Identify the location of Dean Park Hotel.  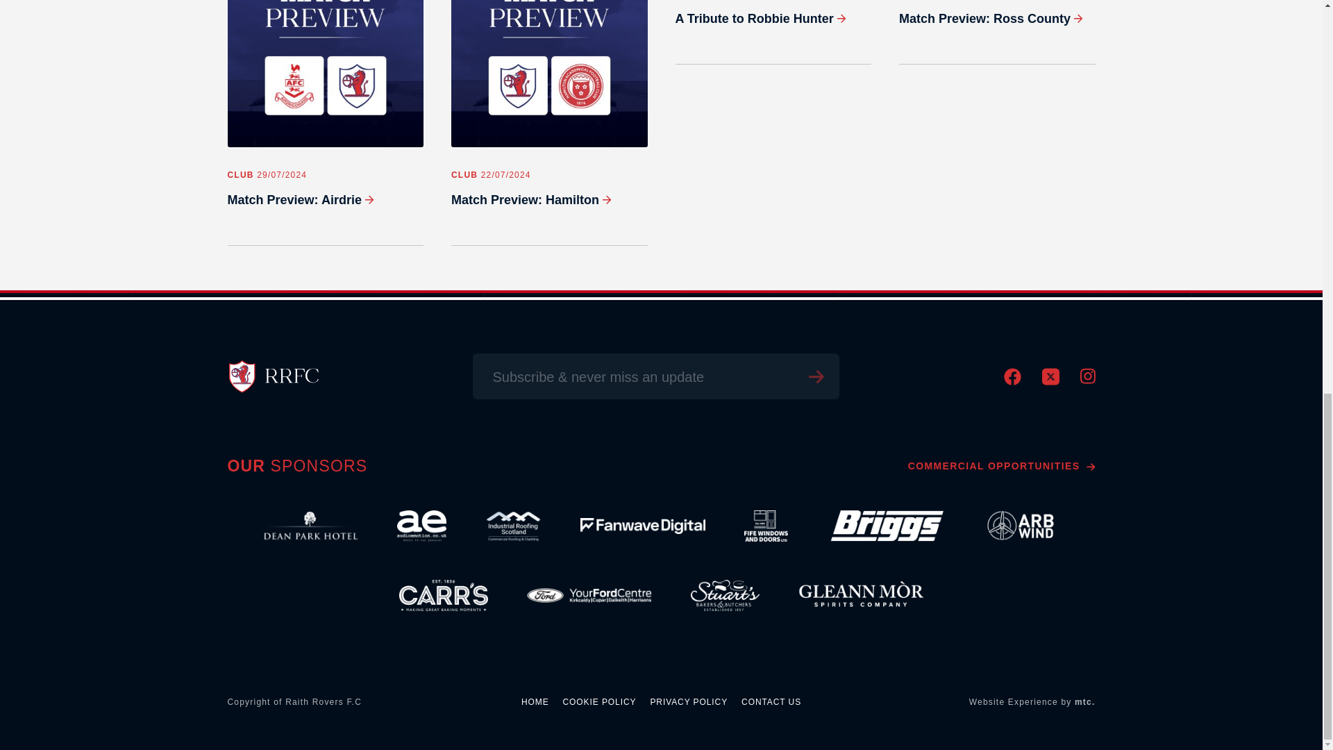
(310, 526).